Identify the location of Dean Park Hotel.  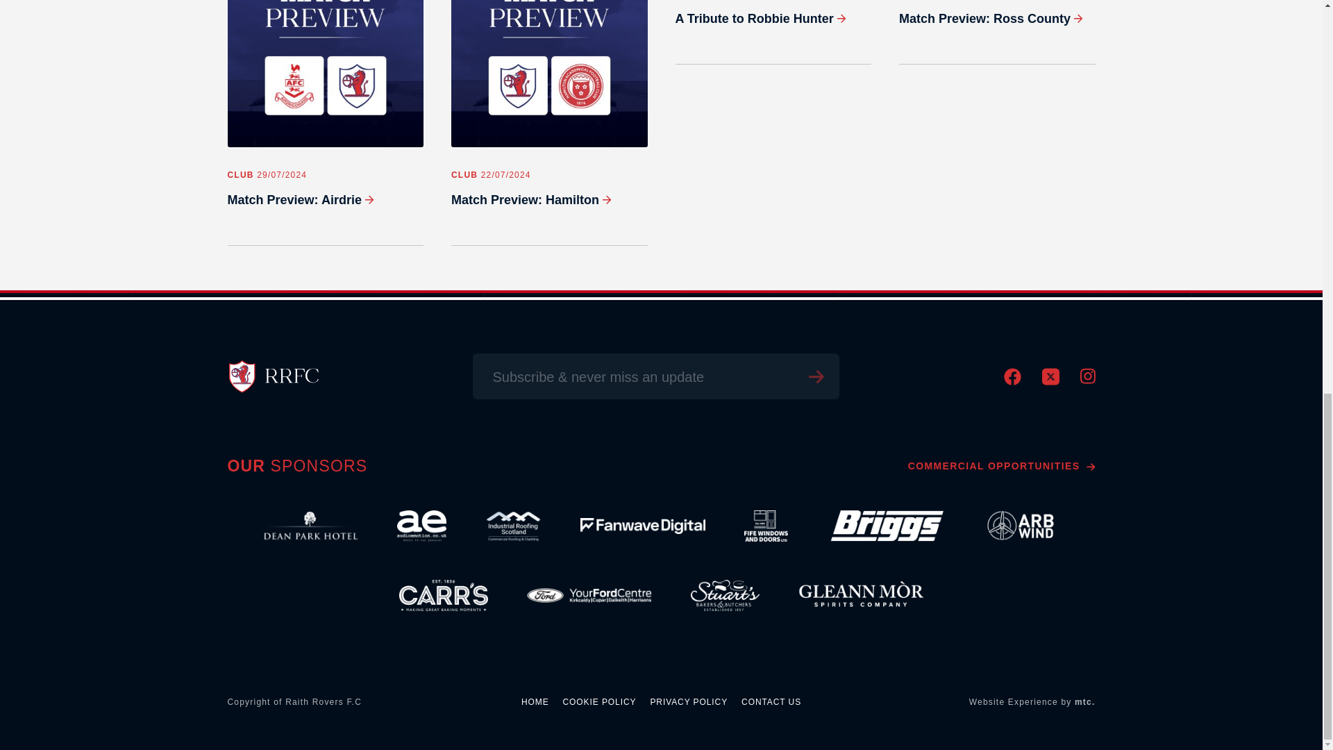
(310, 526).